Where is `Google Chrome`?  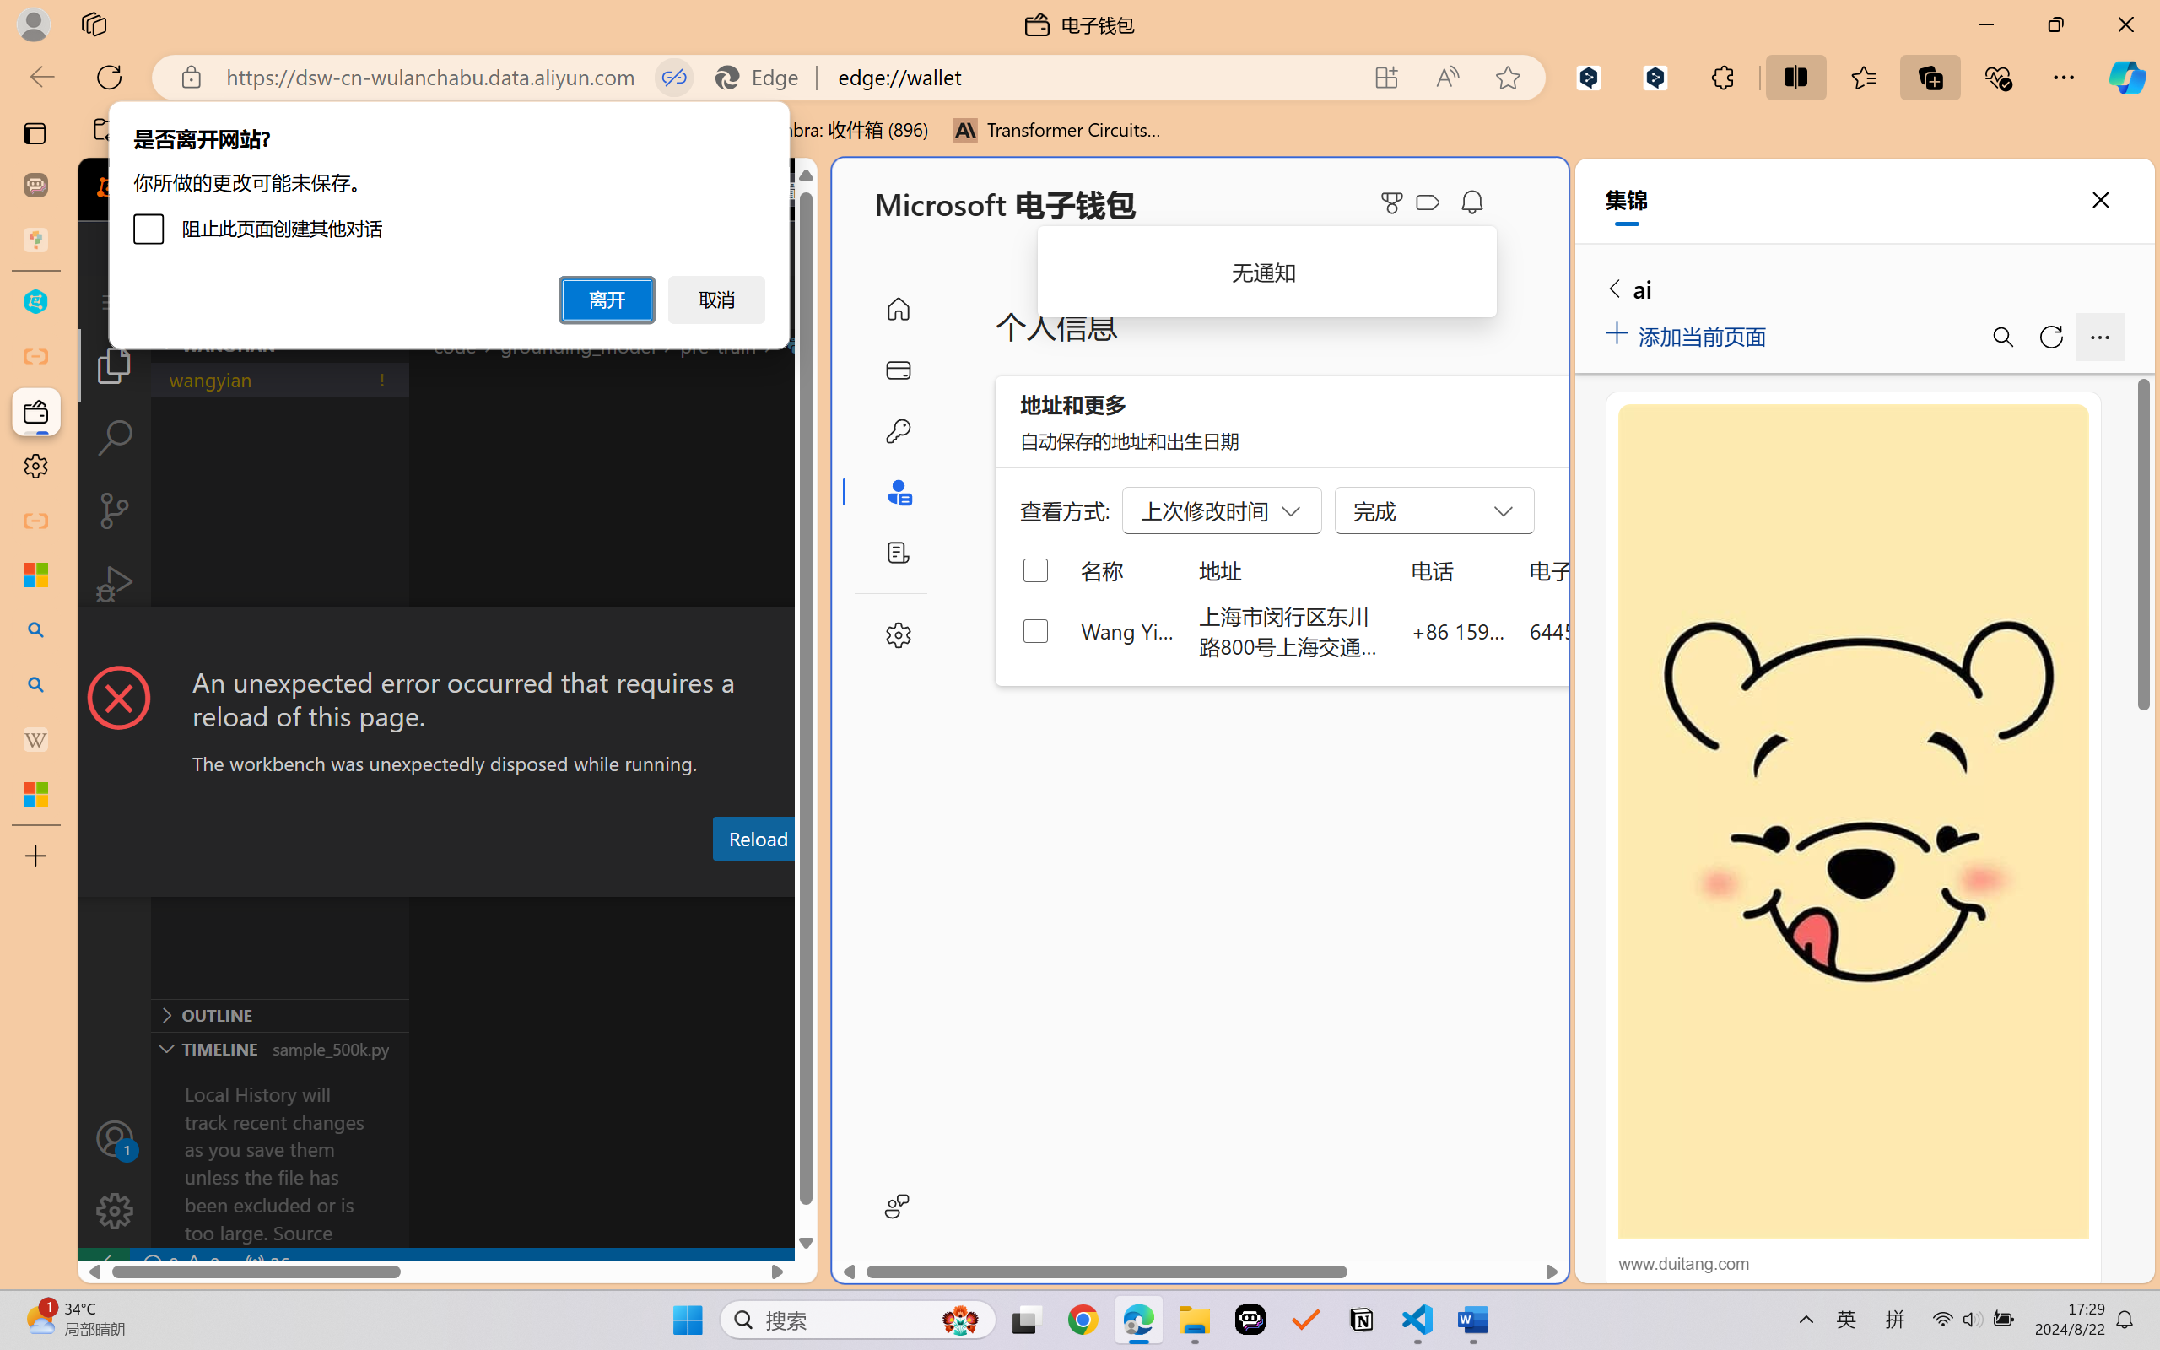
Google Chrome is located at coordinates (1083, 1320).